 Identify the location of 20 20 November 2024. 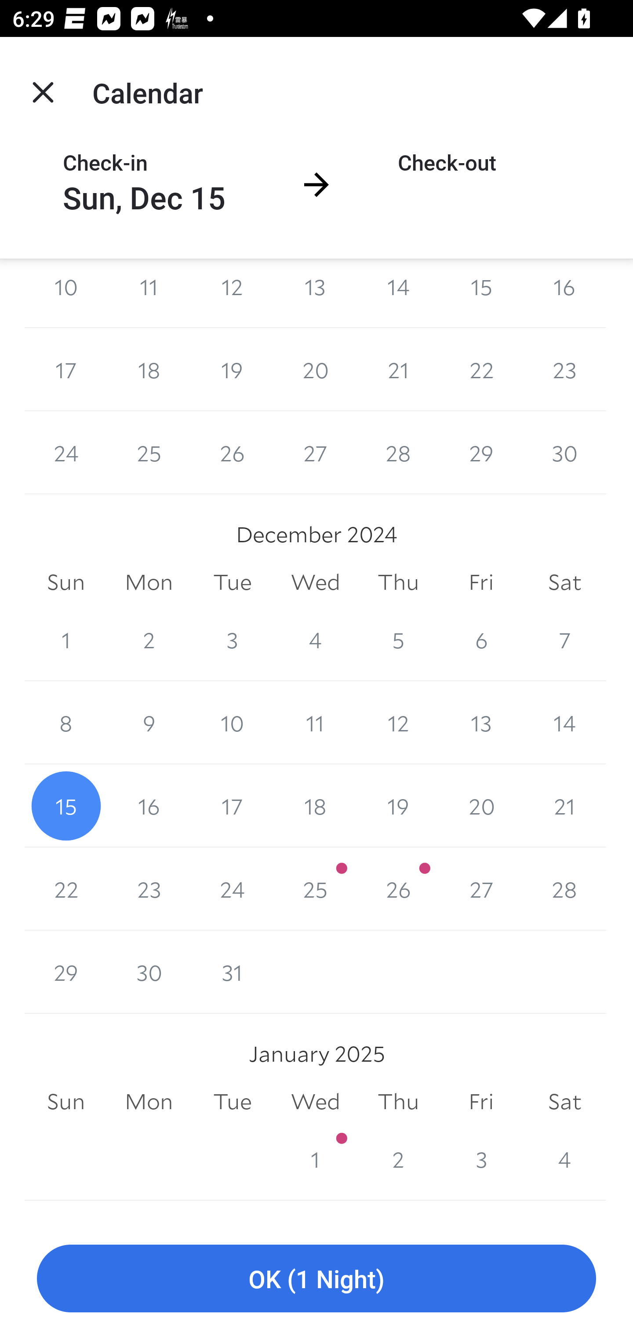
(316, 369).